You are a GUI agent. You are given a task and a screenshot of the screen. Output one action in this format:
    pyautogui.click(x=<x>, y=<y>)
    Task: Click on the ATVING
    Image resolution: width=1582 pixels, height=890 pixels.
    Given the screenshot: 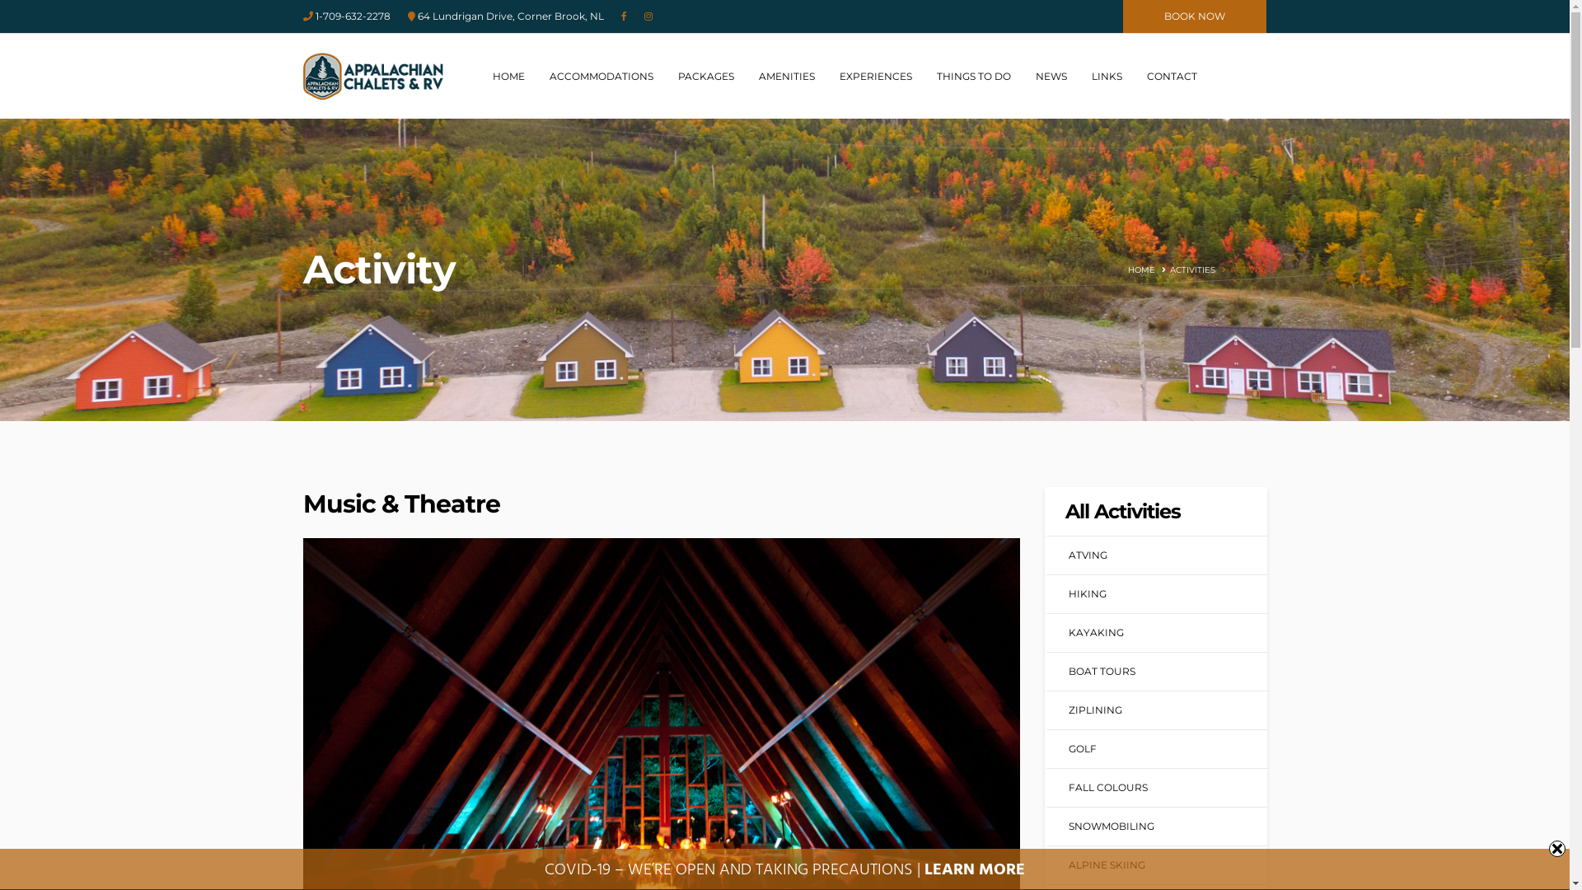 What is the action you would take?
    pyautogui.click(x=1088, y=555)
    